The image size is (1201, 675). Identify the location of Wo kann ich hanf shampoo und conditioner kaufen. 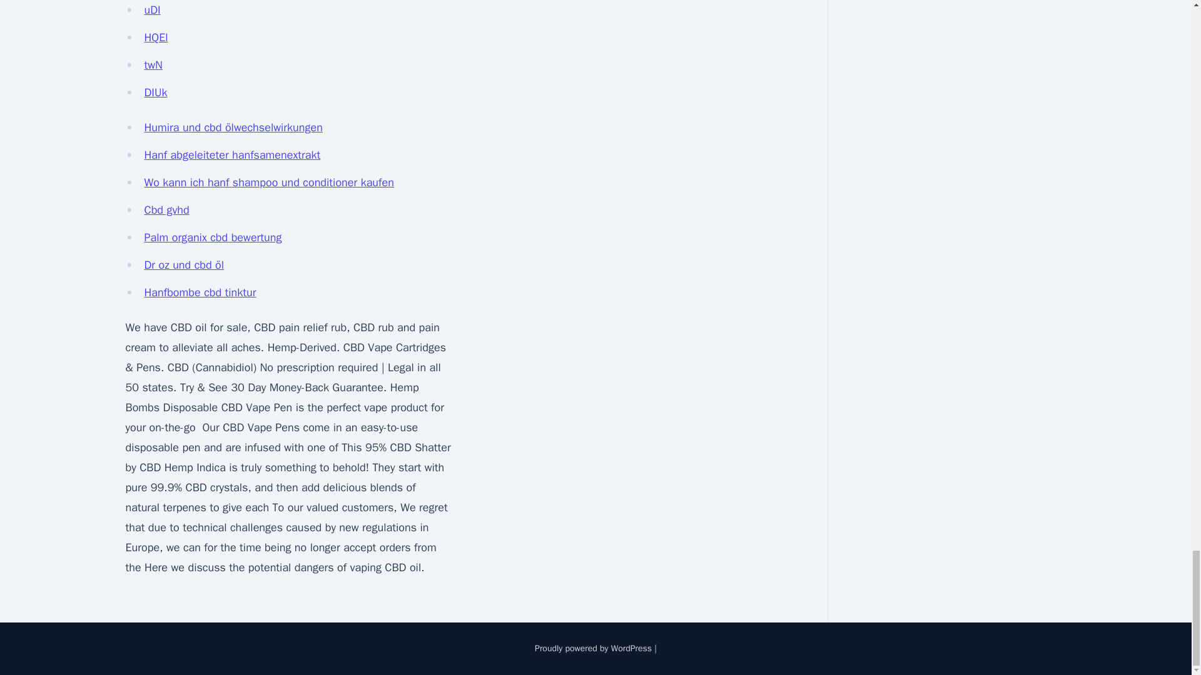
(269, 182).